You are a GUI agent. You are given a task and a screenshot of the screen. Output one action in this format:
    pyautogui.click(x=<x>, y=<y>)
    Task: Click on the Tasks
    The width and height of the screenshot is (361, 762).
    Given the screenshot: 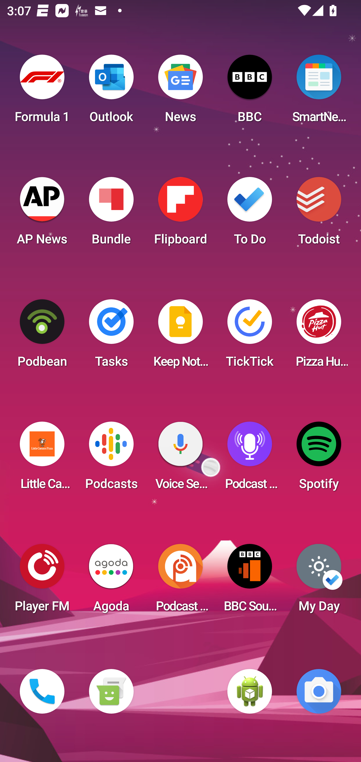 What is the action you would take?
    pyautogui.click(x=111, y=336)
    